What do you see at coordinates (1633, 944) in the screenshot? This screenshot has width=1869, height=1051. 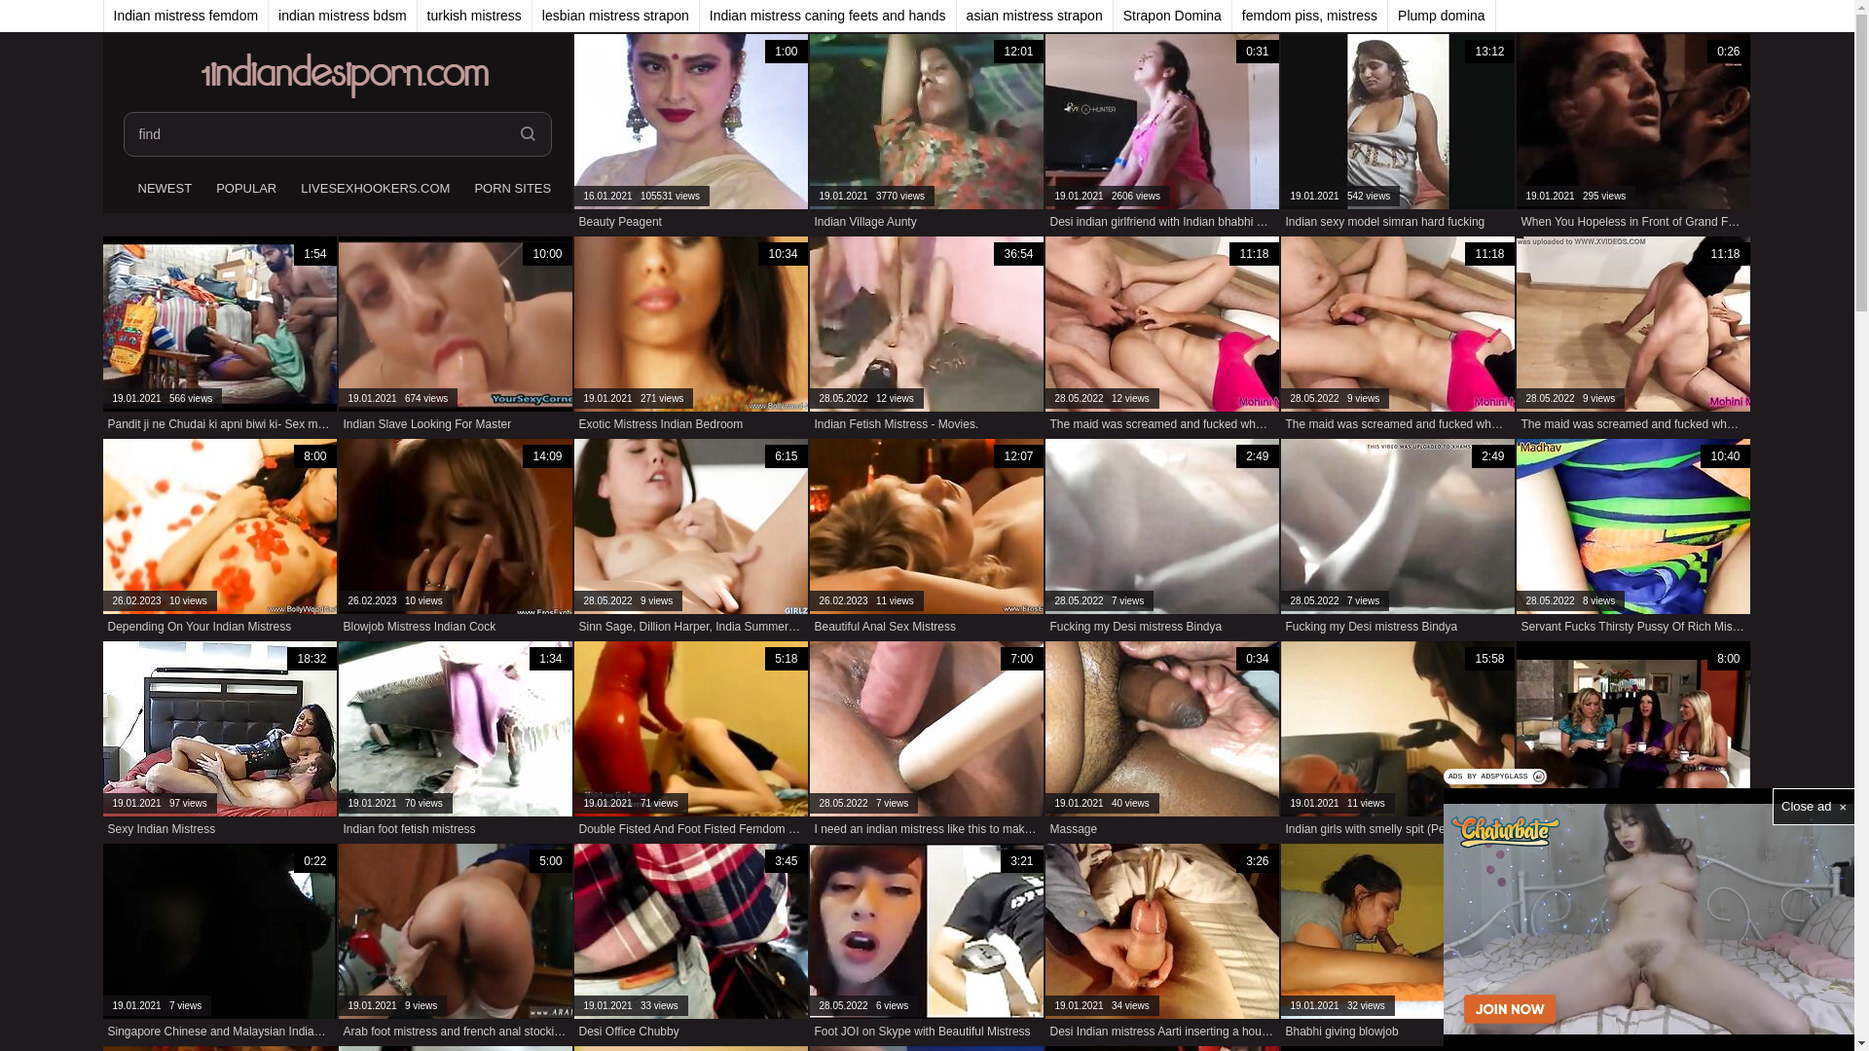 I see `1:00
19.01.2021   32 views
Orgasm Session 2` at bounding box center [1633, 944].